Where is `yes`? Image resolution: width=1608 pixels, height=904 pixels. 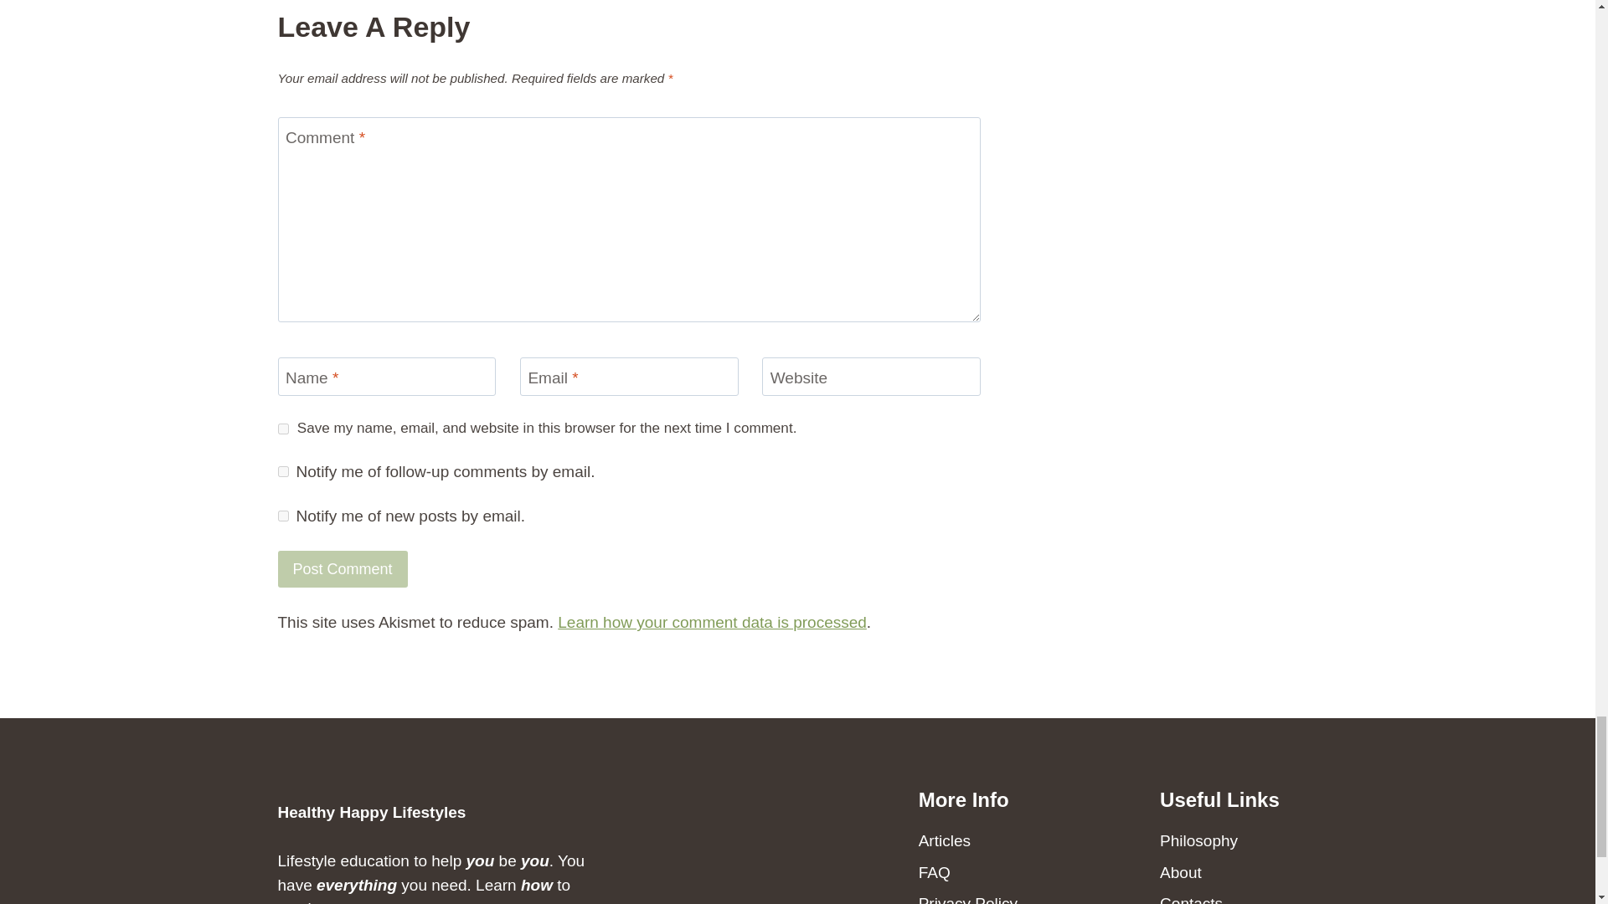
yes is located at coordinates (283, 429).